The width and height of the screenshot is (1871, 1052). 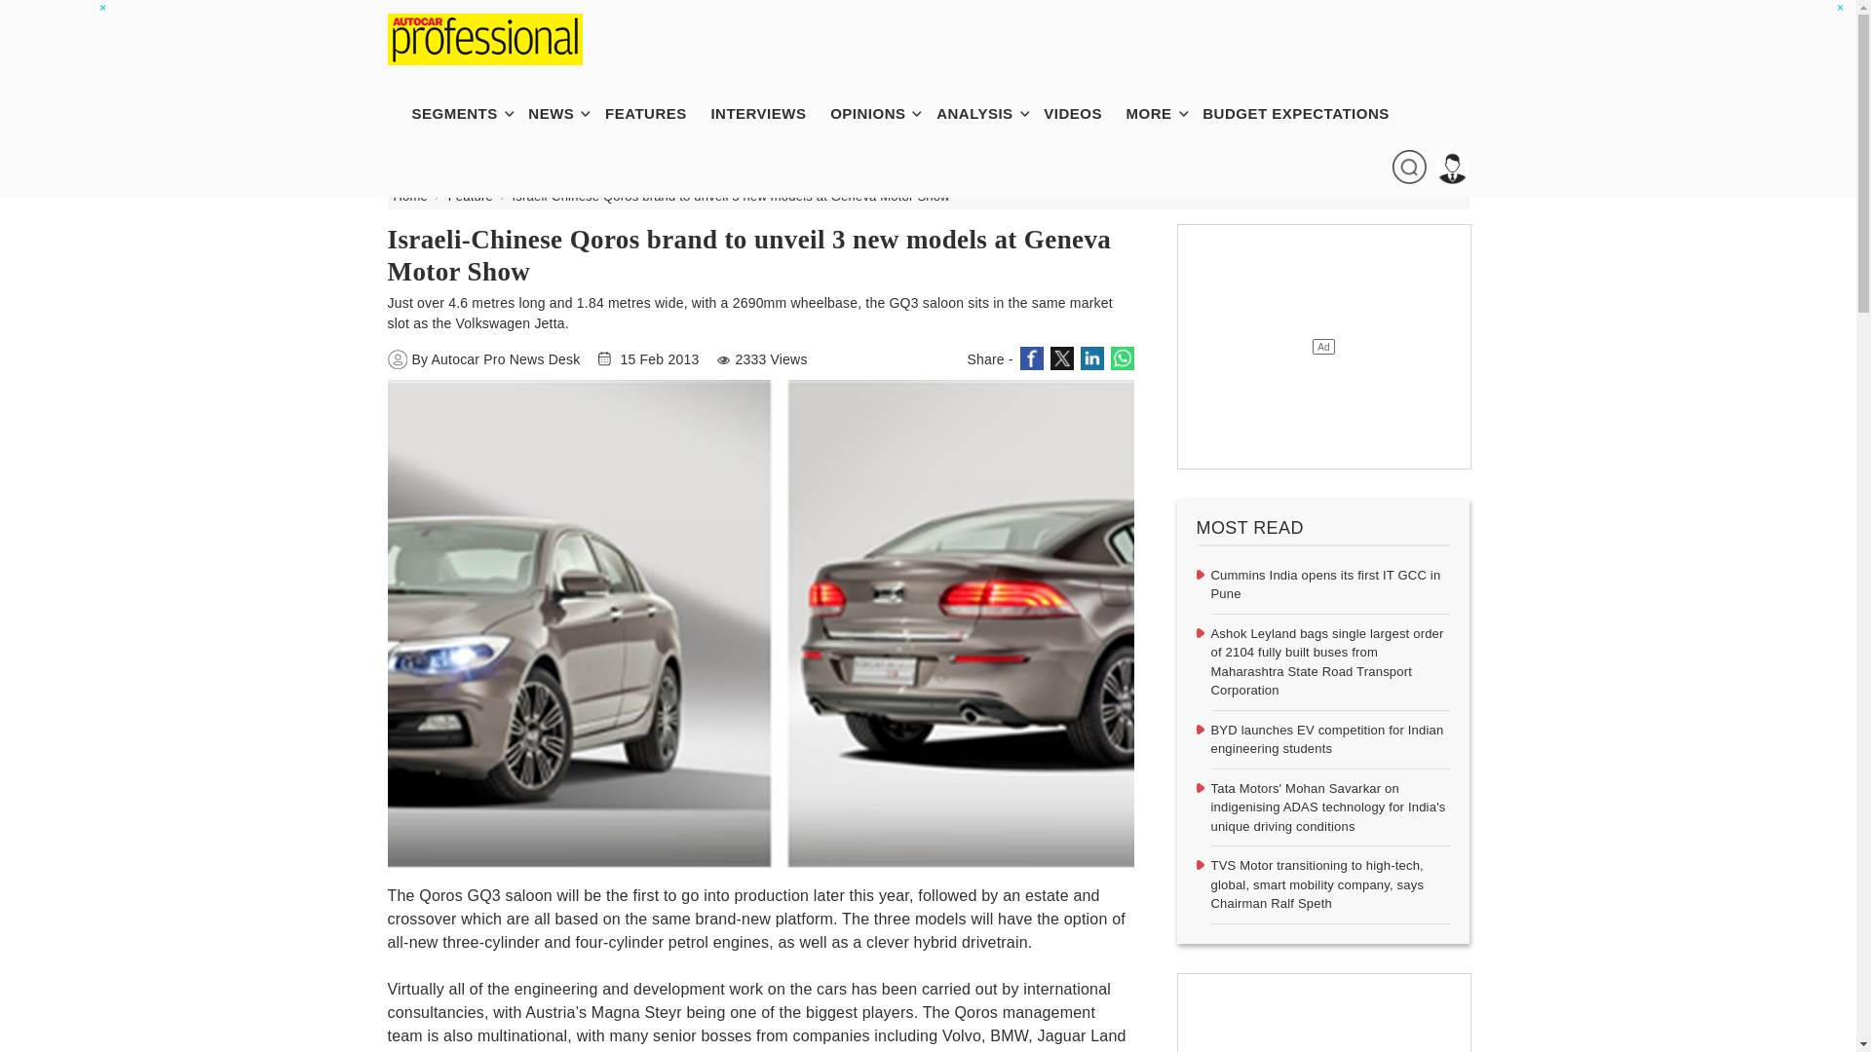 I want to click on FEATURES, so click(x=655, y=113).